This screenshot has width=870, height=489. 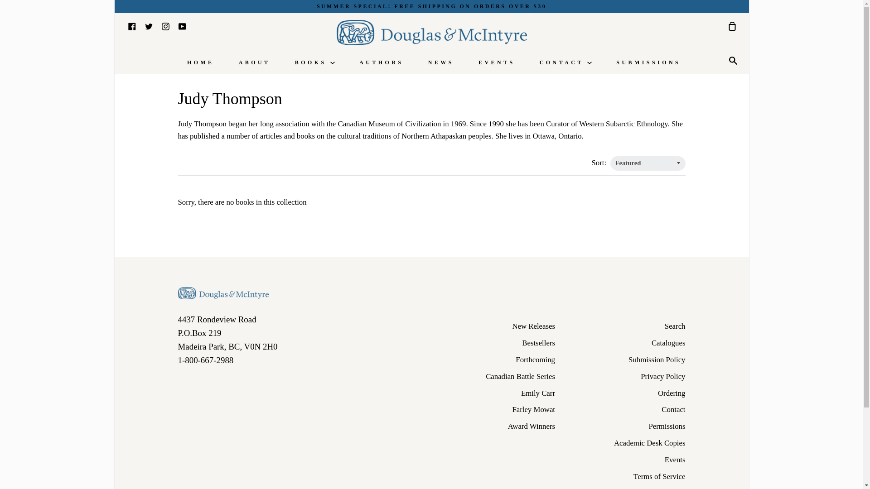 I want to click on BOOKS, so click(x=314, y=62).